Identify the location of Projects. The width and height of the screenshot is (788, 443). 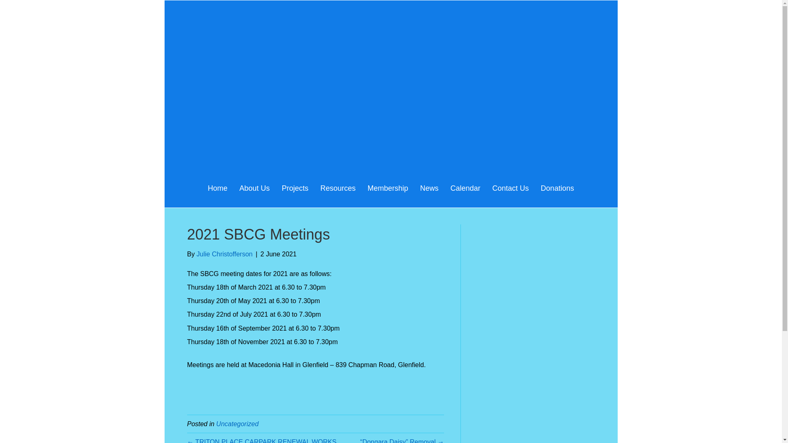
(295, 188).